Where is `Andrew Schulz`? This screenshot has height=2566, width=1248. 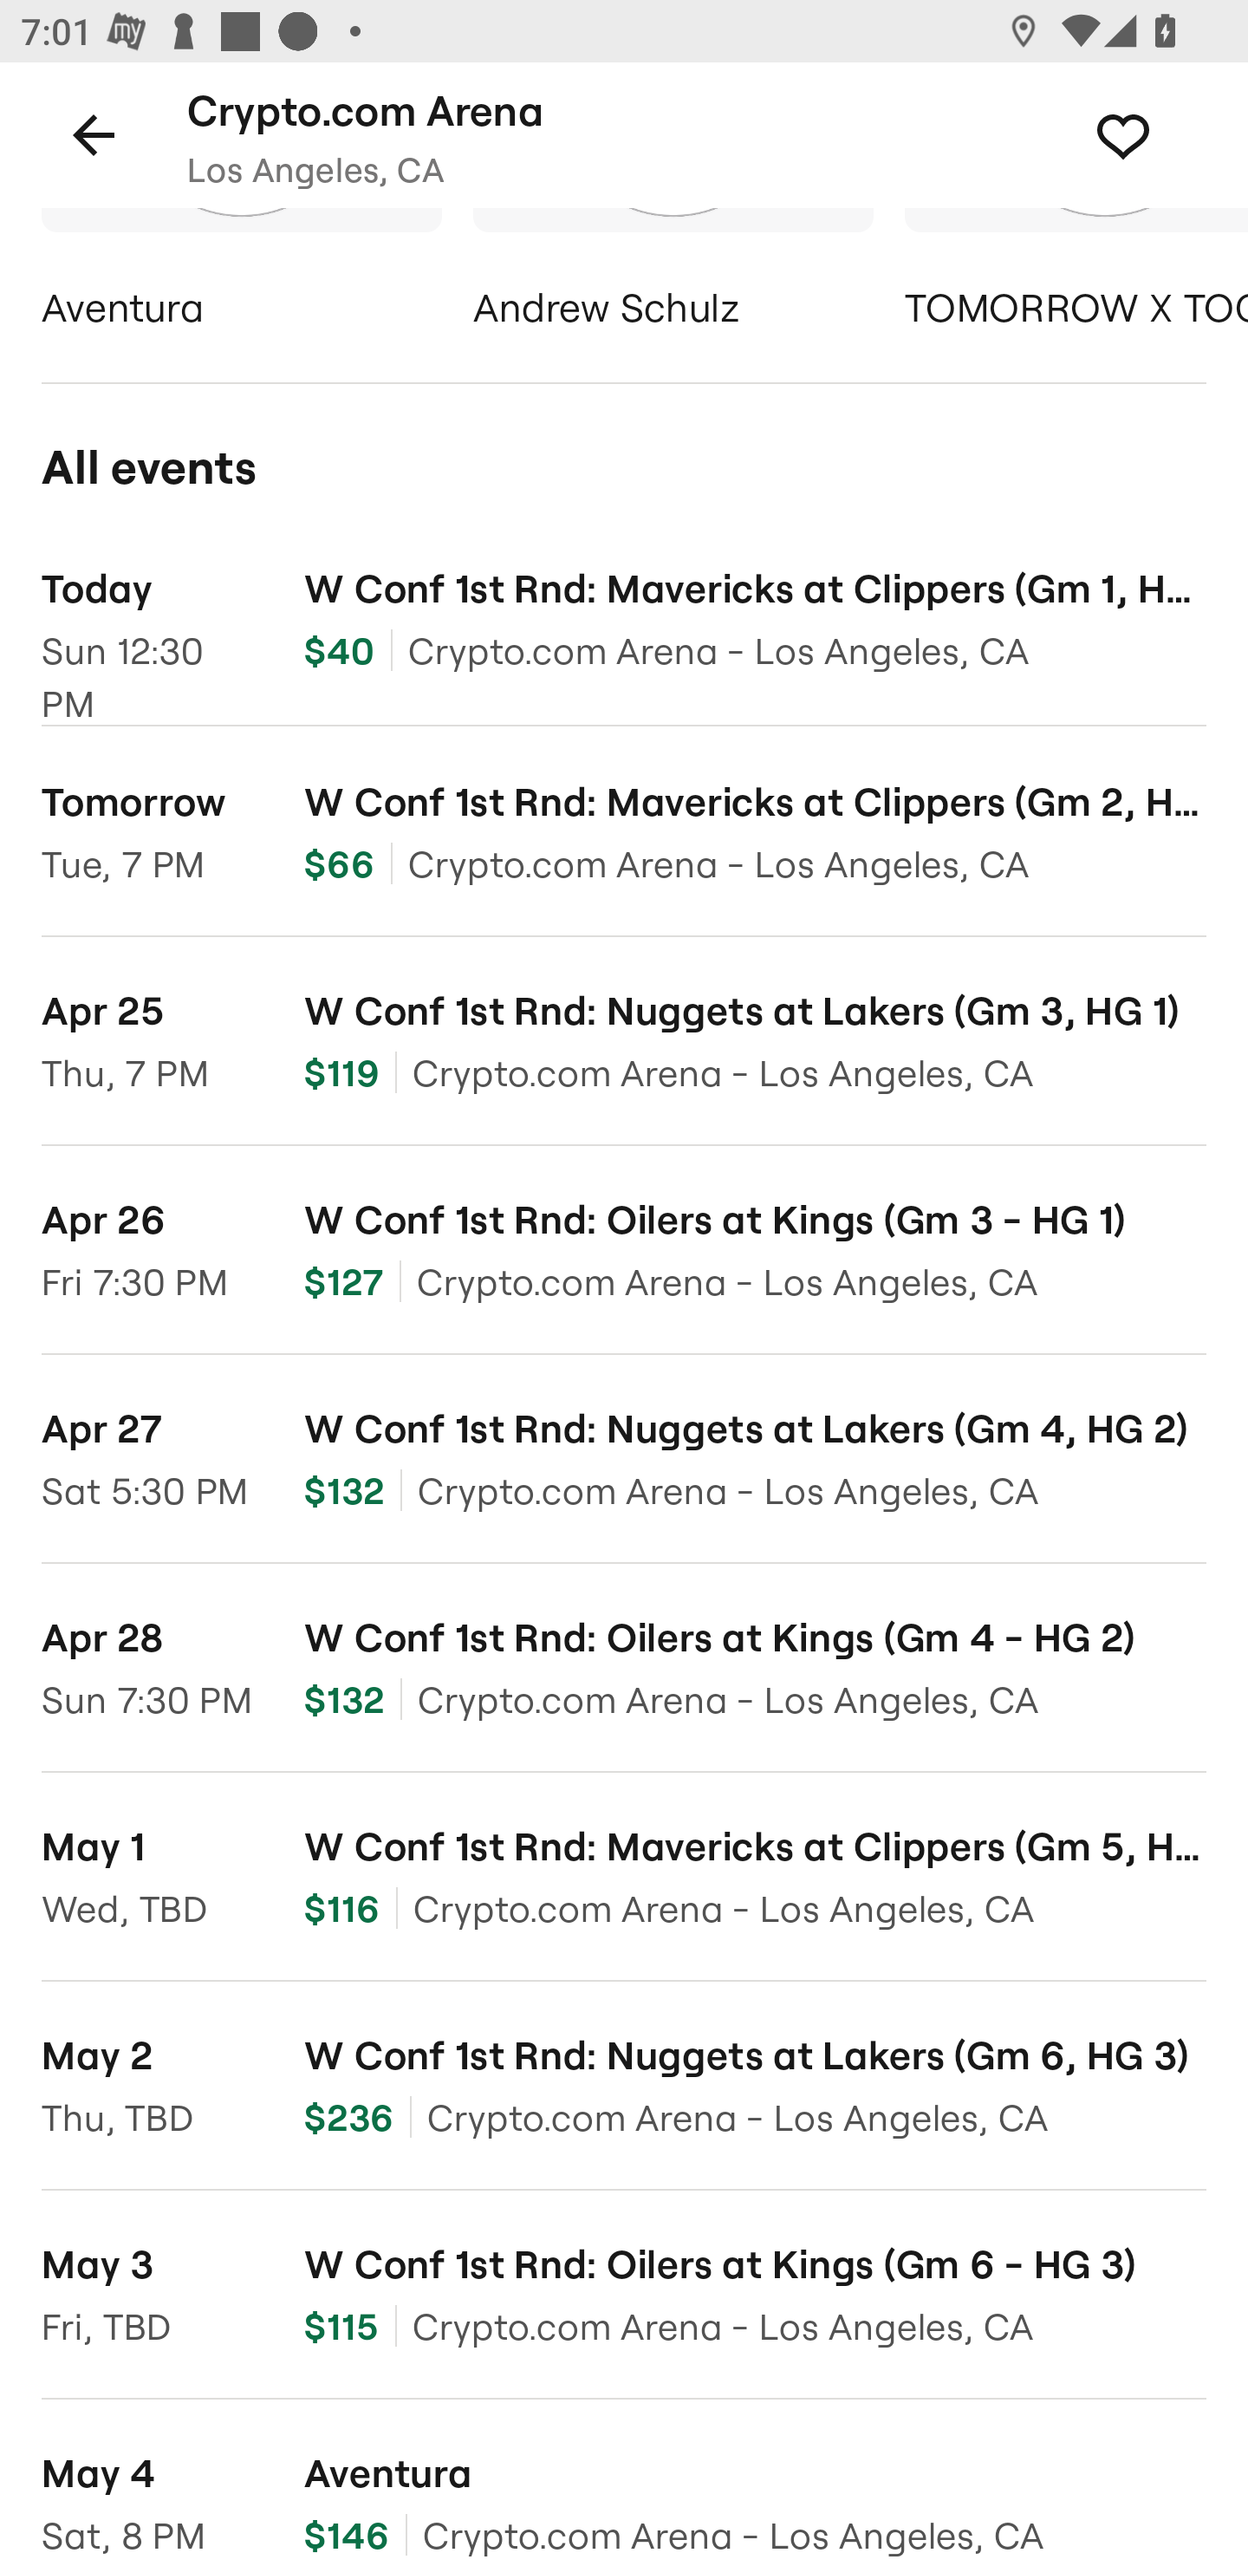 Andrew Schulz is located at coordinates (673, 274).